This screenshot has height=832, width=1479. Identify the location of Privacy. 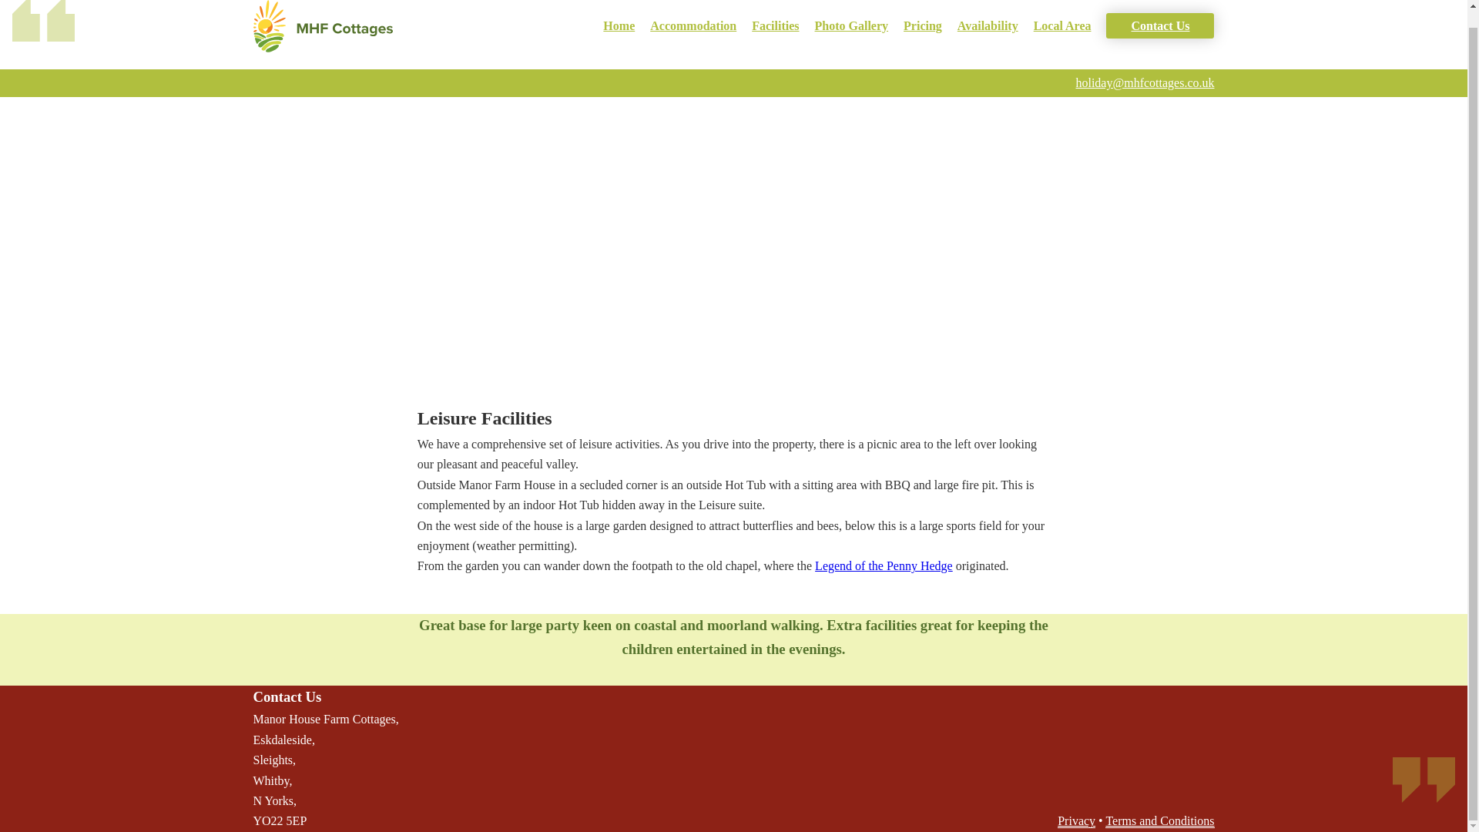
(1076, 821).